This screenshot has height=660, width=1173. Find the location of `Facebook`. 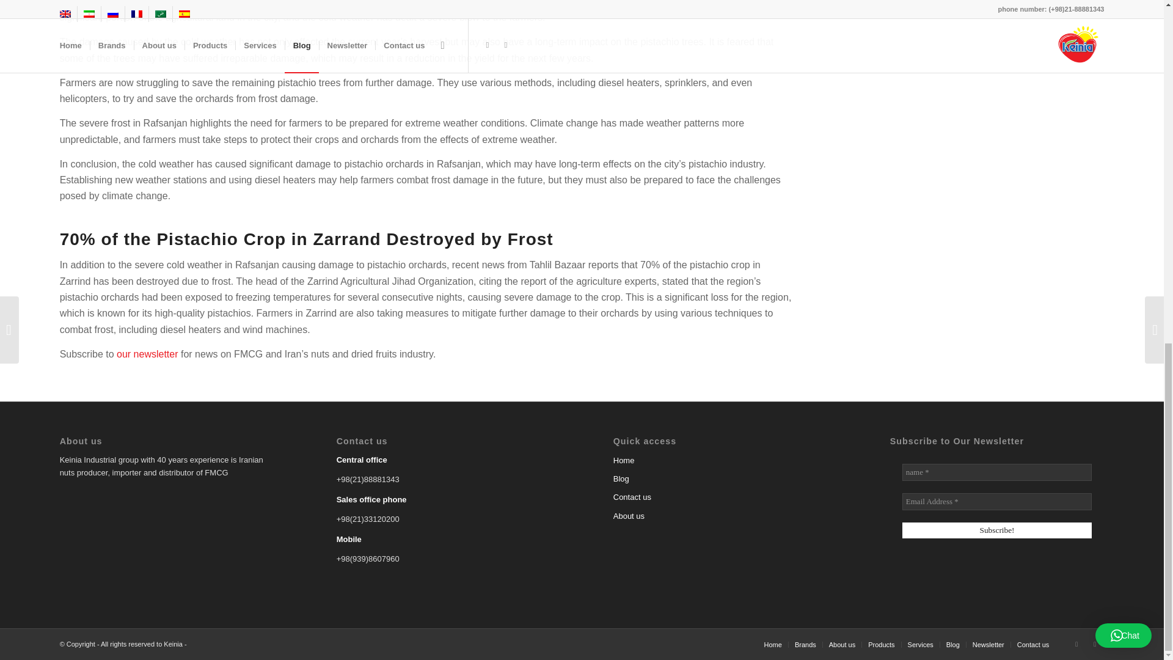

Facebook is located at coordinates (1095, 644).